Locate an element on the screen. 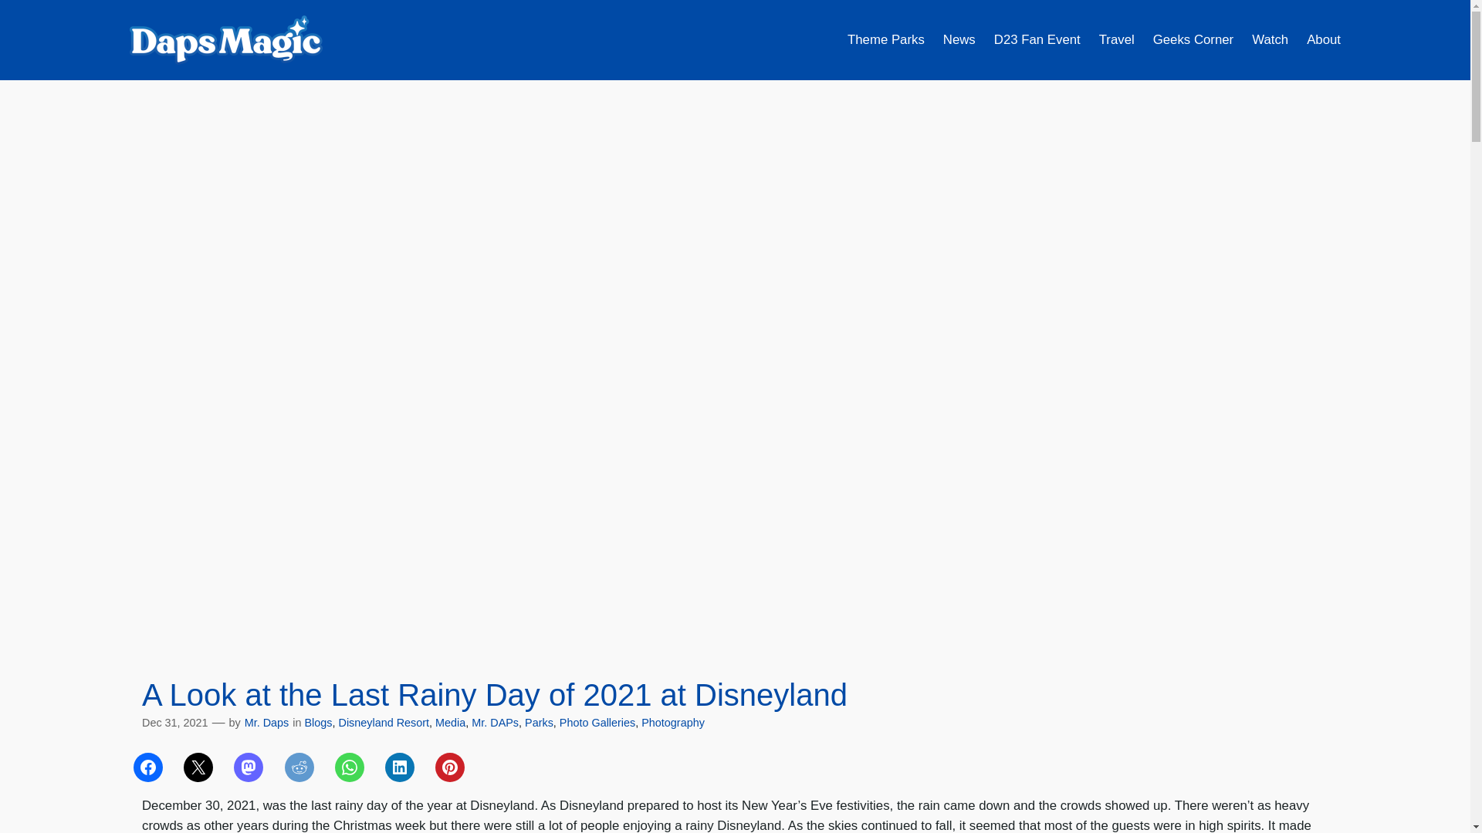 The width and height of the screenshot is (1482, 833). Media is located at coordinates (450, 722).